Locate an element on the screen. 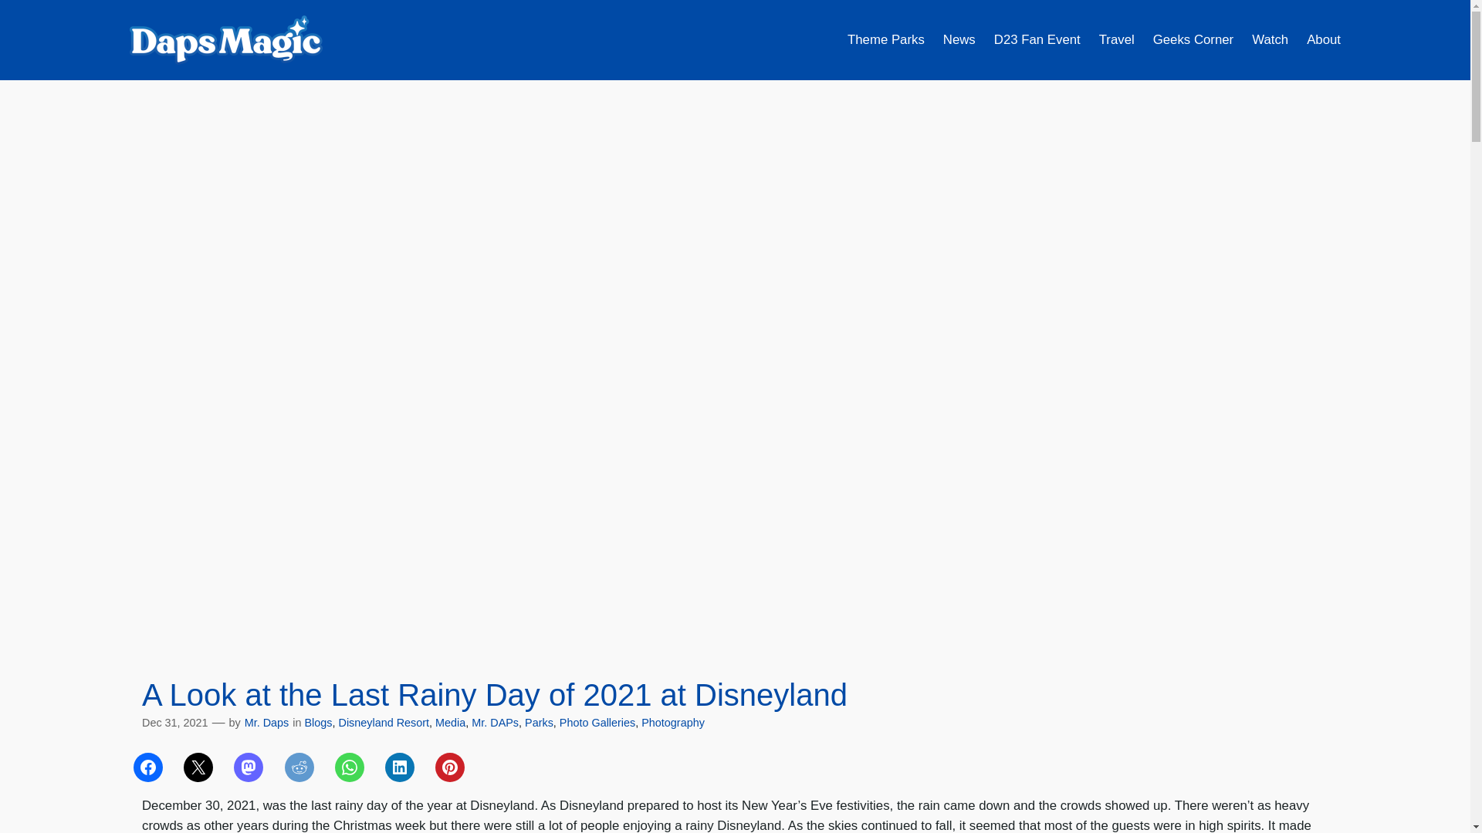 The width and height of the screenshot is (1482, 833). Media is located at coordinates (450, 722).